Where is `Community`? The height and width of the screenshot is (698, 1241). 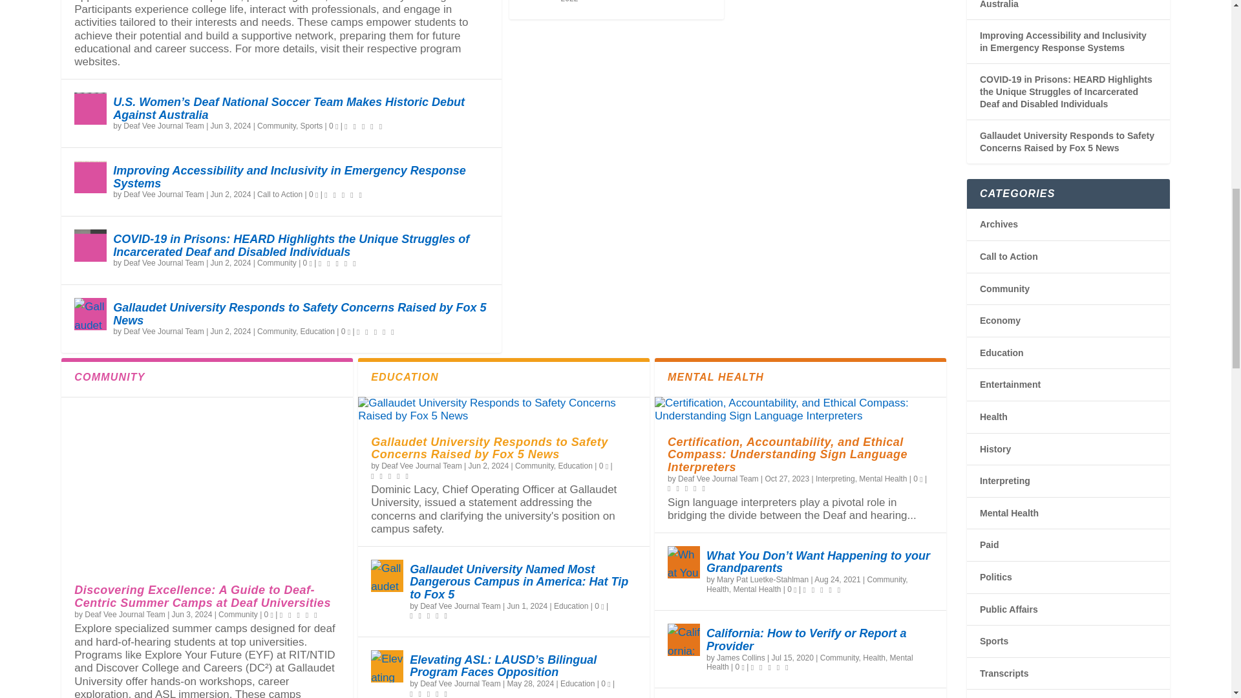 Community is located at coordinates (277, 262).